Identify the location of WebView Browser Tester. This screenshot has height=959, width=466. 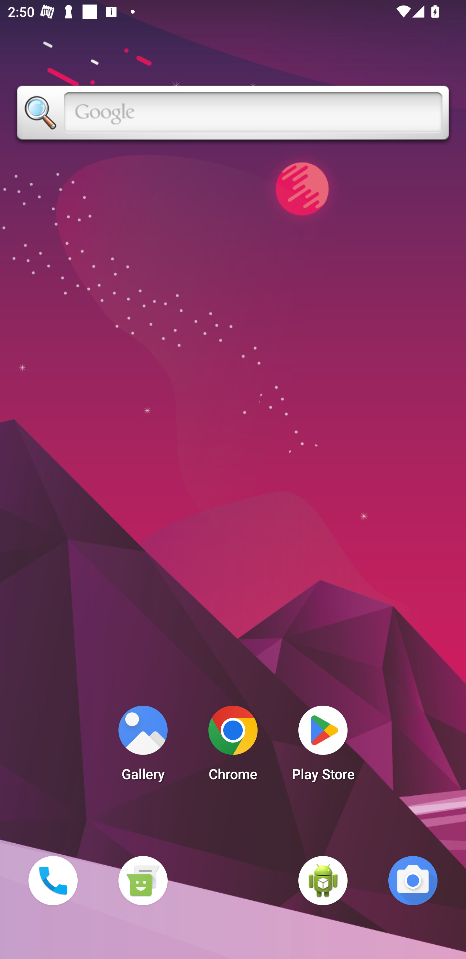
(323, 880).